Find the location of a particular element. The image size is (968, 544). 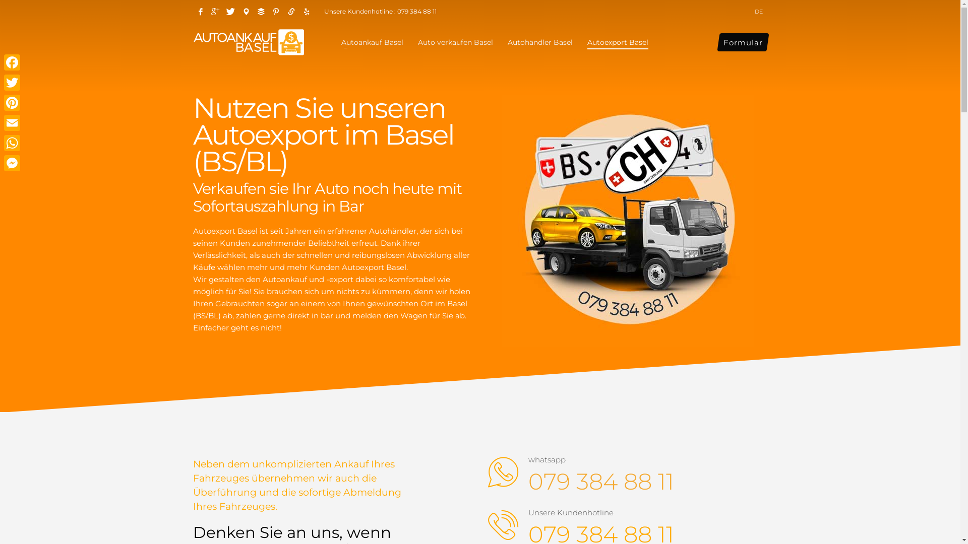

Messenger is located at coordinates (12, 163).